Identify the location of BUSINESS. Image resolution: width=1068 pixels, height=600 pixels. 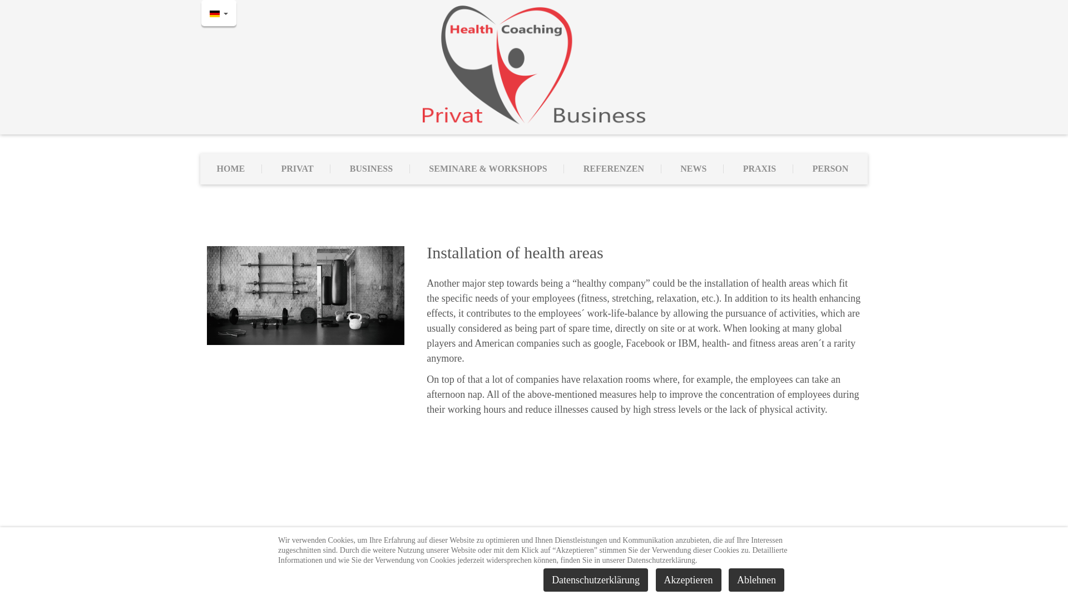
(372, 169).